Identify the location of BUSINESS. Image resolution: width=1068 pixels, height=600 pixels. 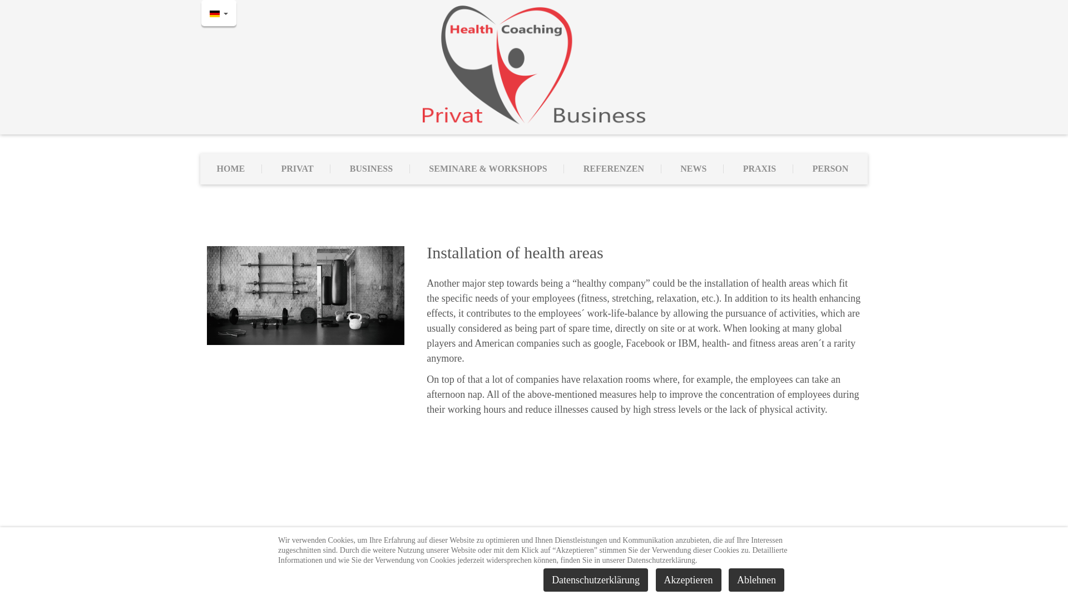
(372, 169).